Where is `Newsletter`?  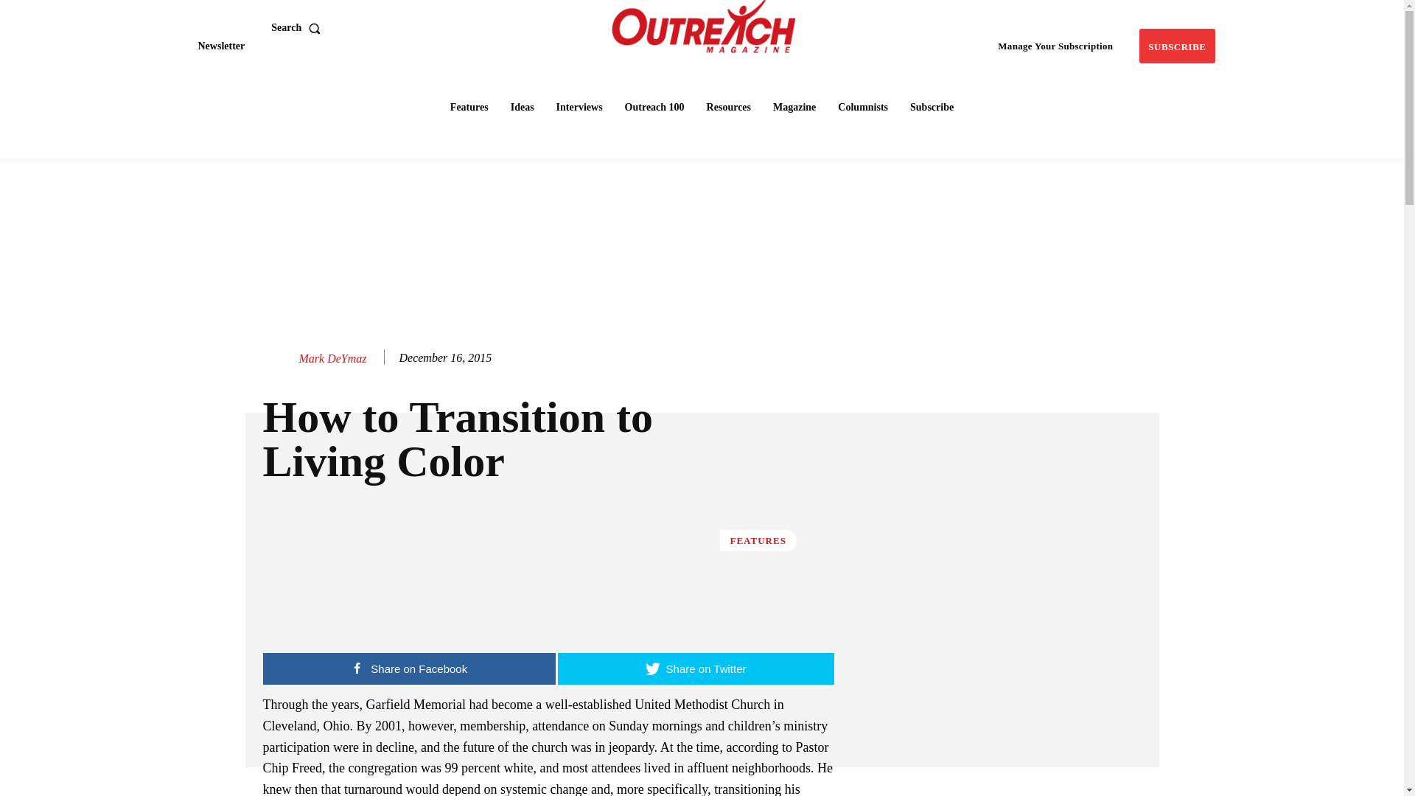
Newsletter is located at coordinates (220, 46).